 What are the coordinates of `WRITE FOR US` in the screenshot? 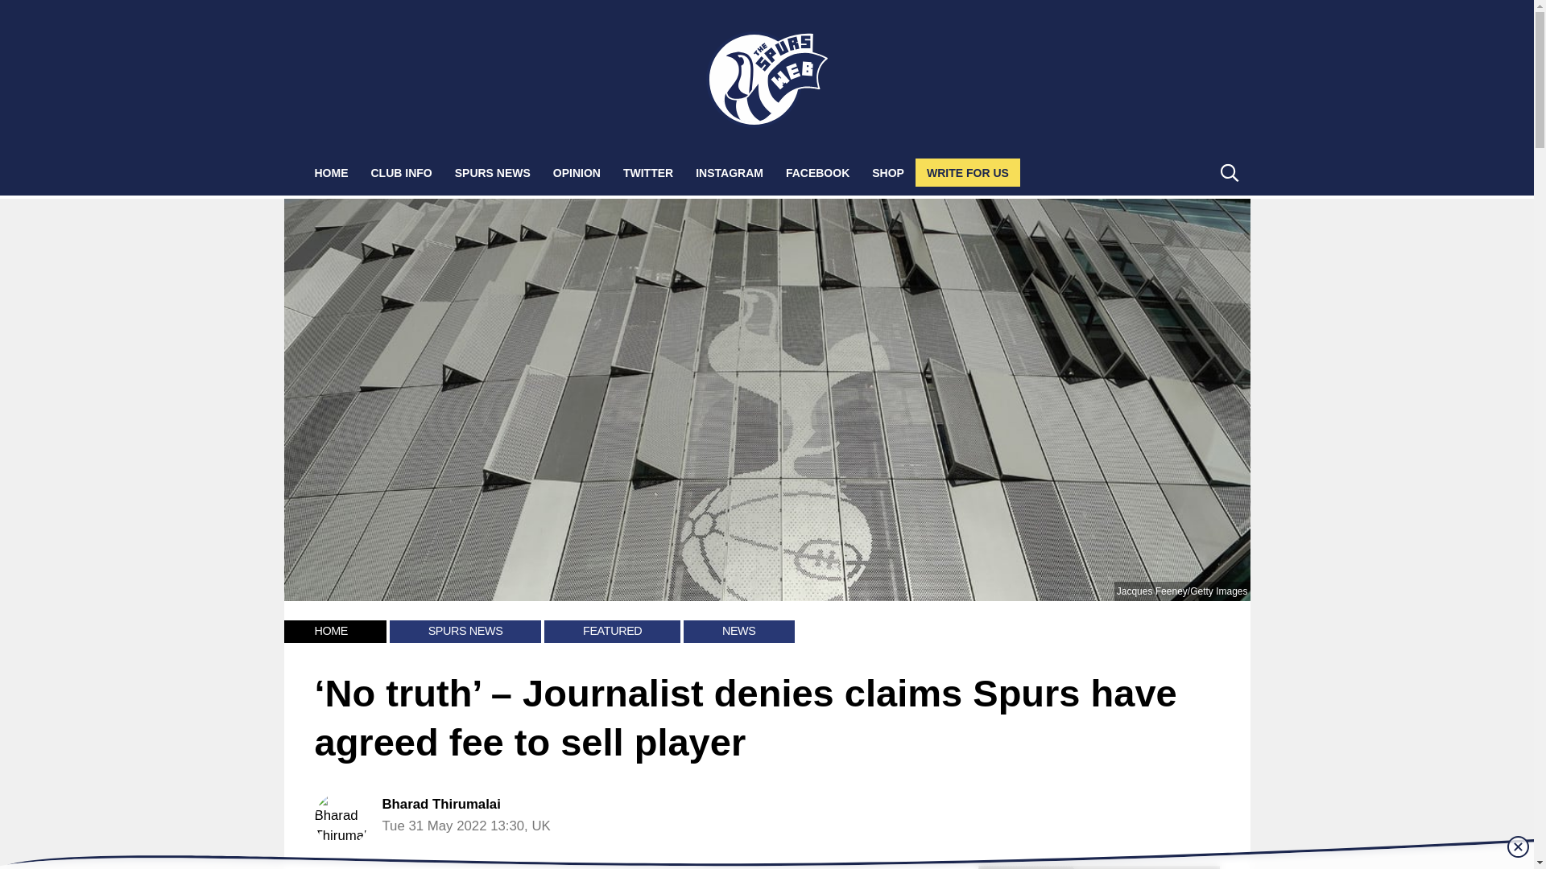 It's located at (968, 172).